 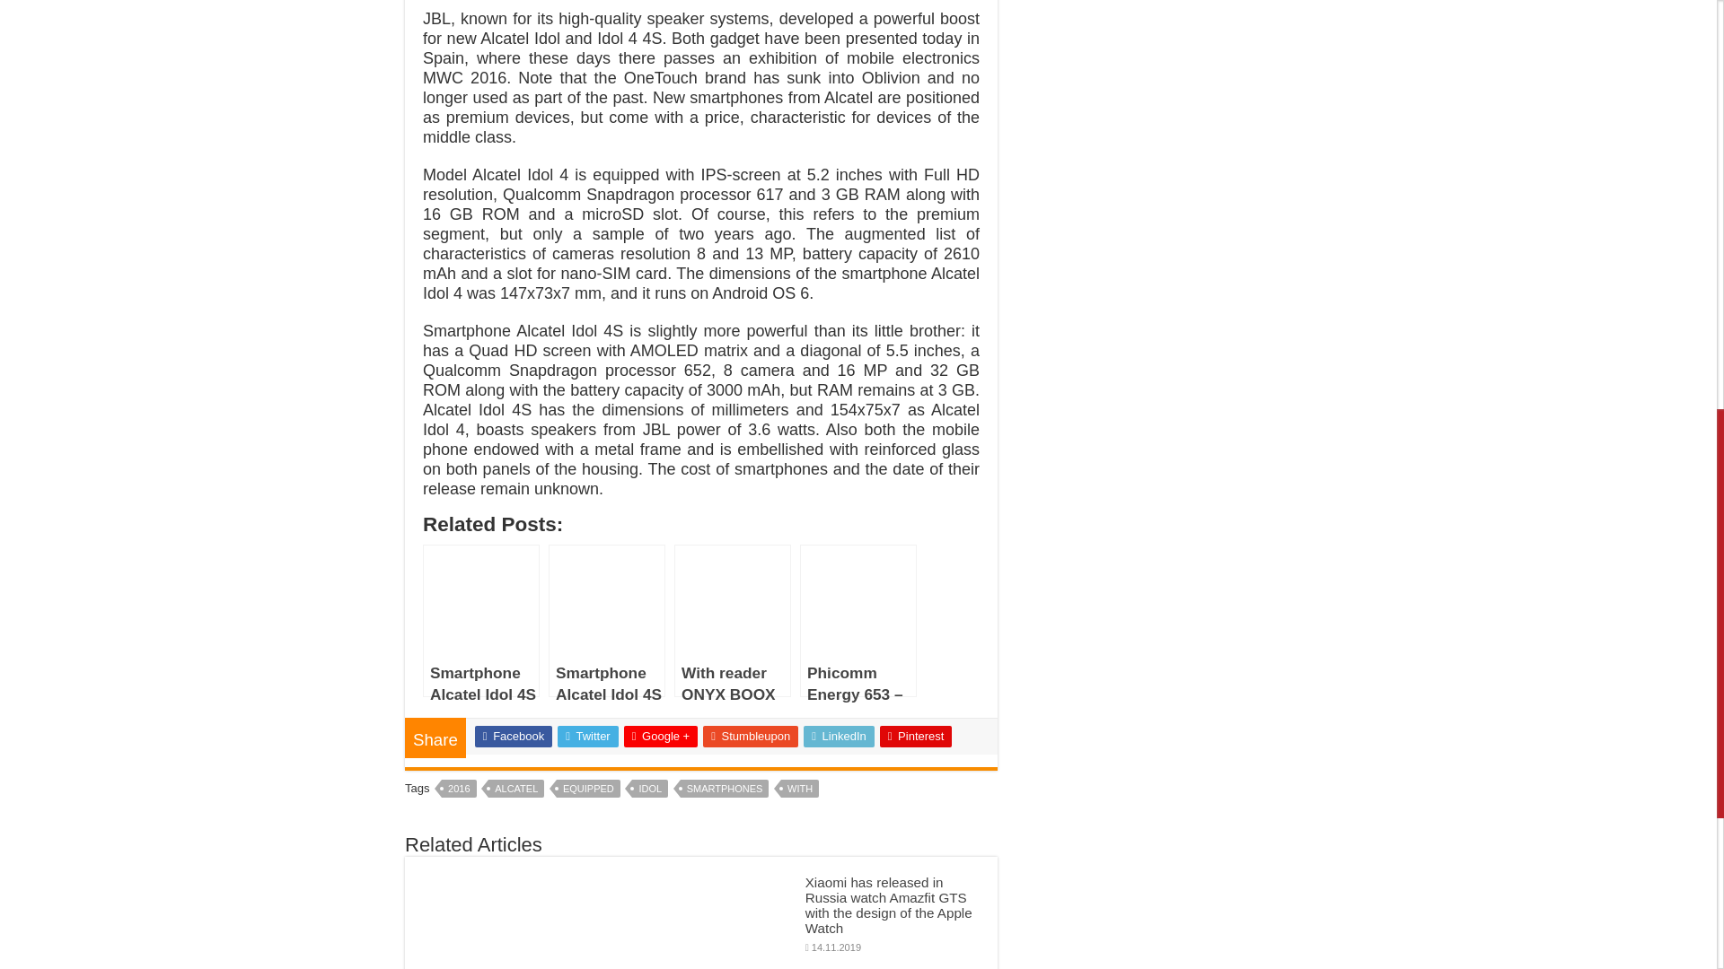 What do you see at coordinates (799, 788) in the screenshot?
I see `WITH` at bounding box center [799, 788].